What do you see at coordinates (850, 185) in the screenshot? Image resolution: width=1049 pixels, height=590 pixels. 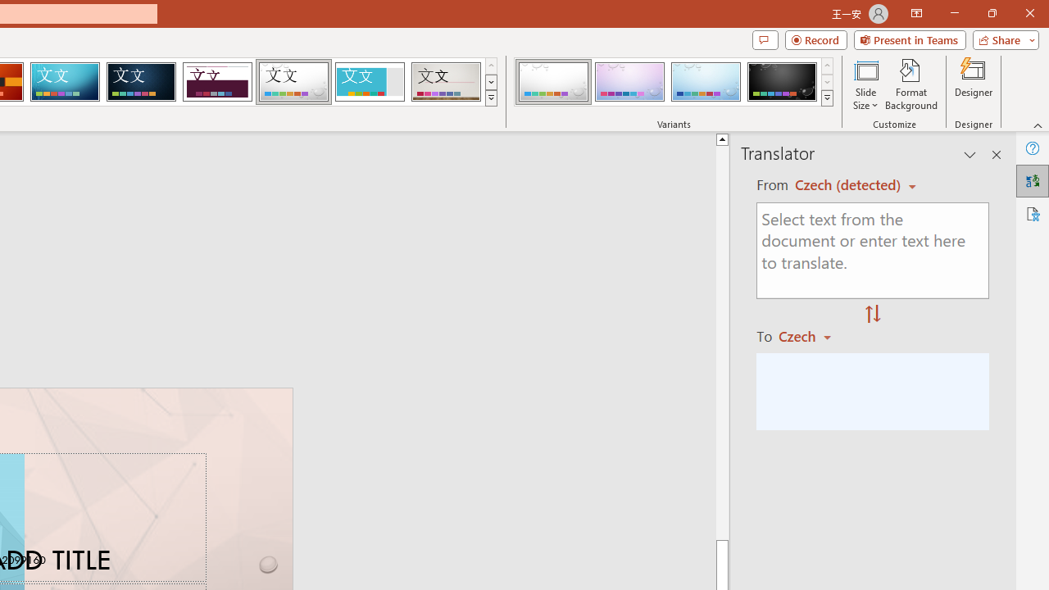 I see `Czech (detected)` at bounding box center [850, 185].